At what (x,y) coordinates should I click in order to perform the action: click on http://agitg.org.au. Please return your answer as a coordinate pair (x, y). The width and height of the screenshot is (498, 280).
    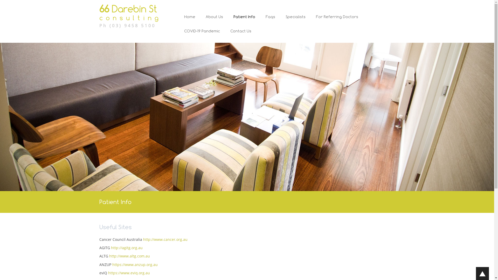
    Looking at the image, I should click on (127, 248).